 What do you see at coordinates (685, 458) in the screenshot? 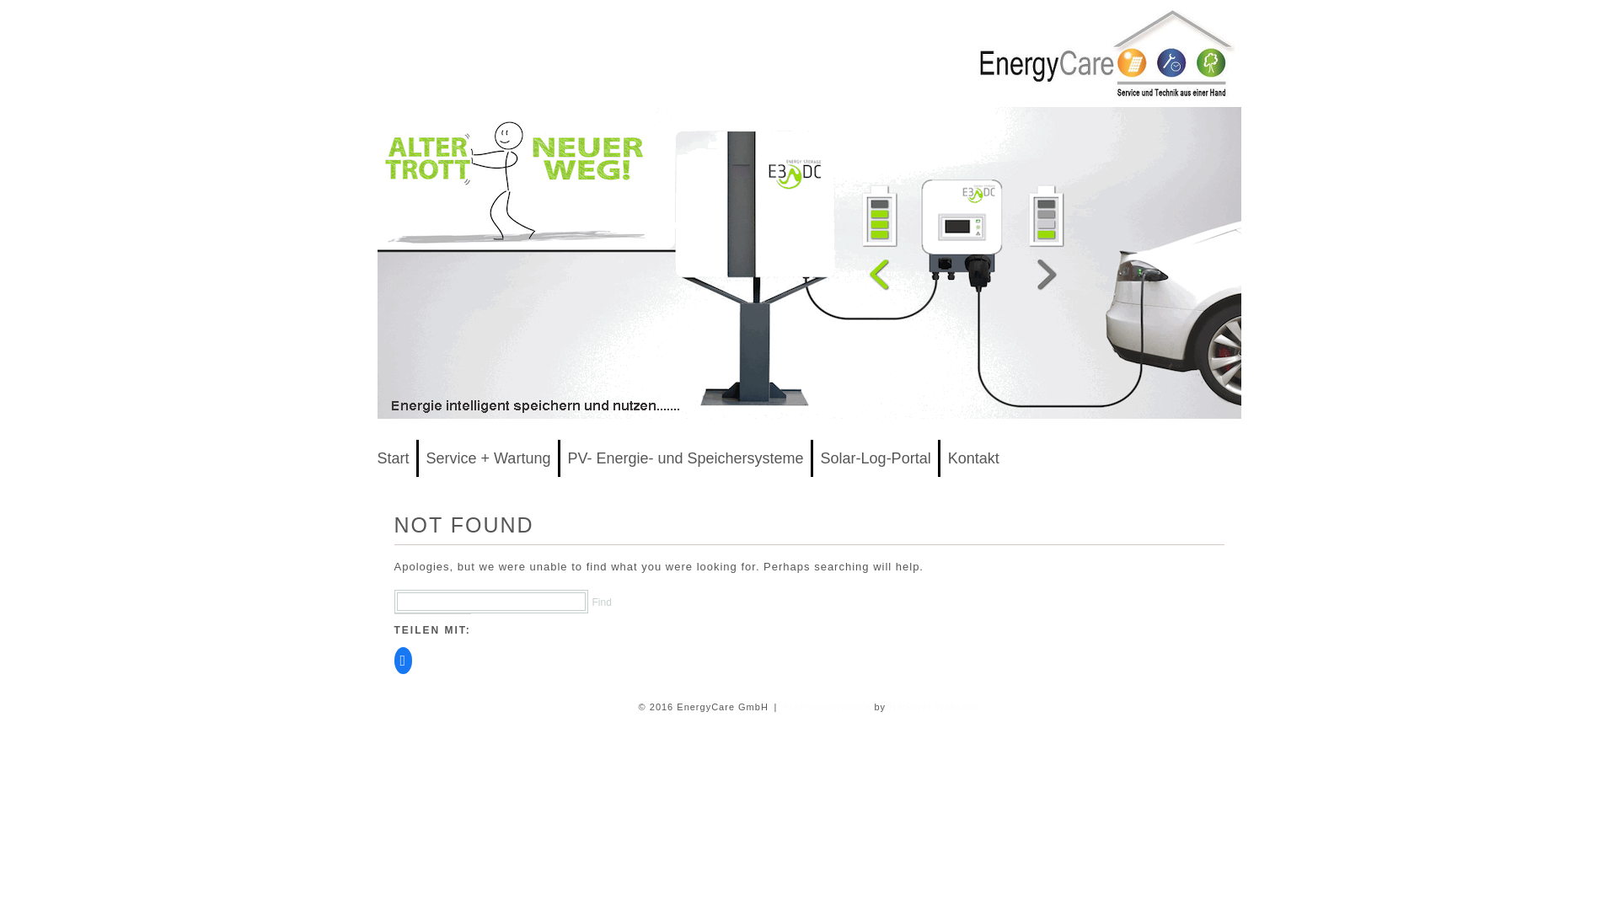
I see `PV- Energie- und Speichersysteme` at bounding box center [685, 458].